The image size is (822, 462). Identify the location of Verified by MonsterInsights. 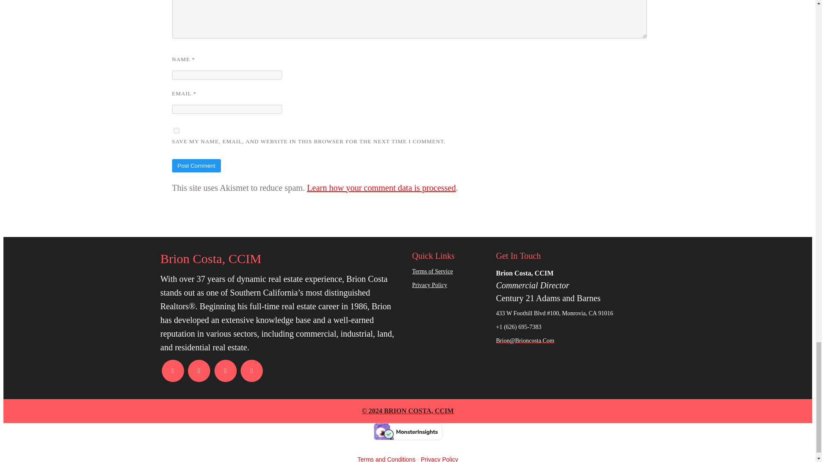
(408, 432).